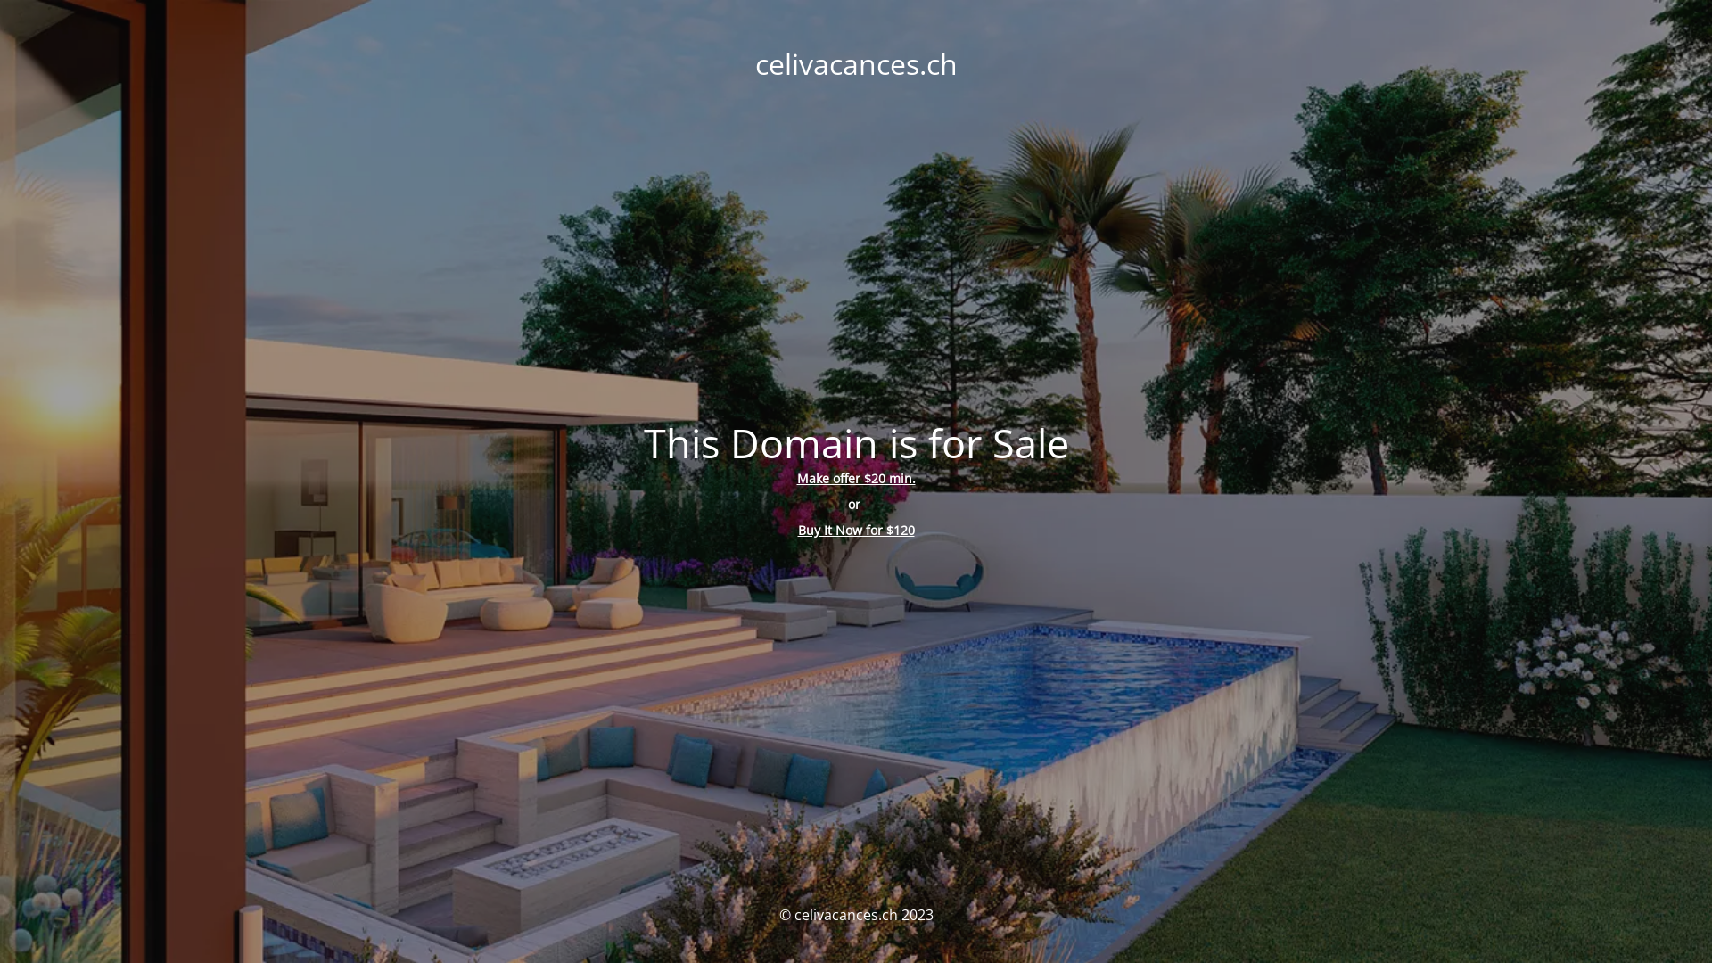  What do you see at coordinates (856, 530) in the screenshot?
I see `Buy It Now for $120` at bounding box center [856, 530].